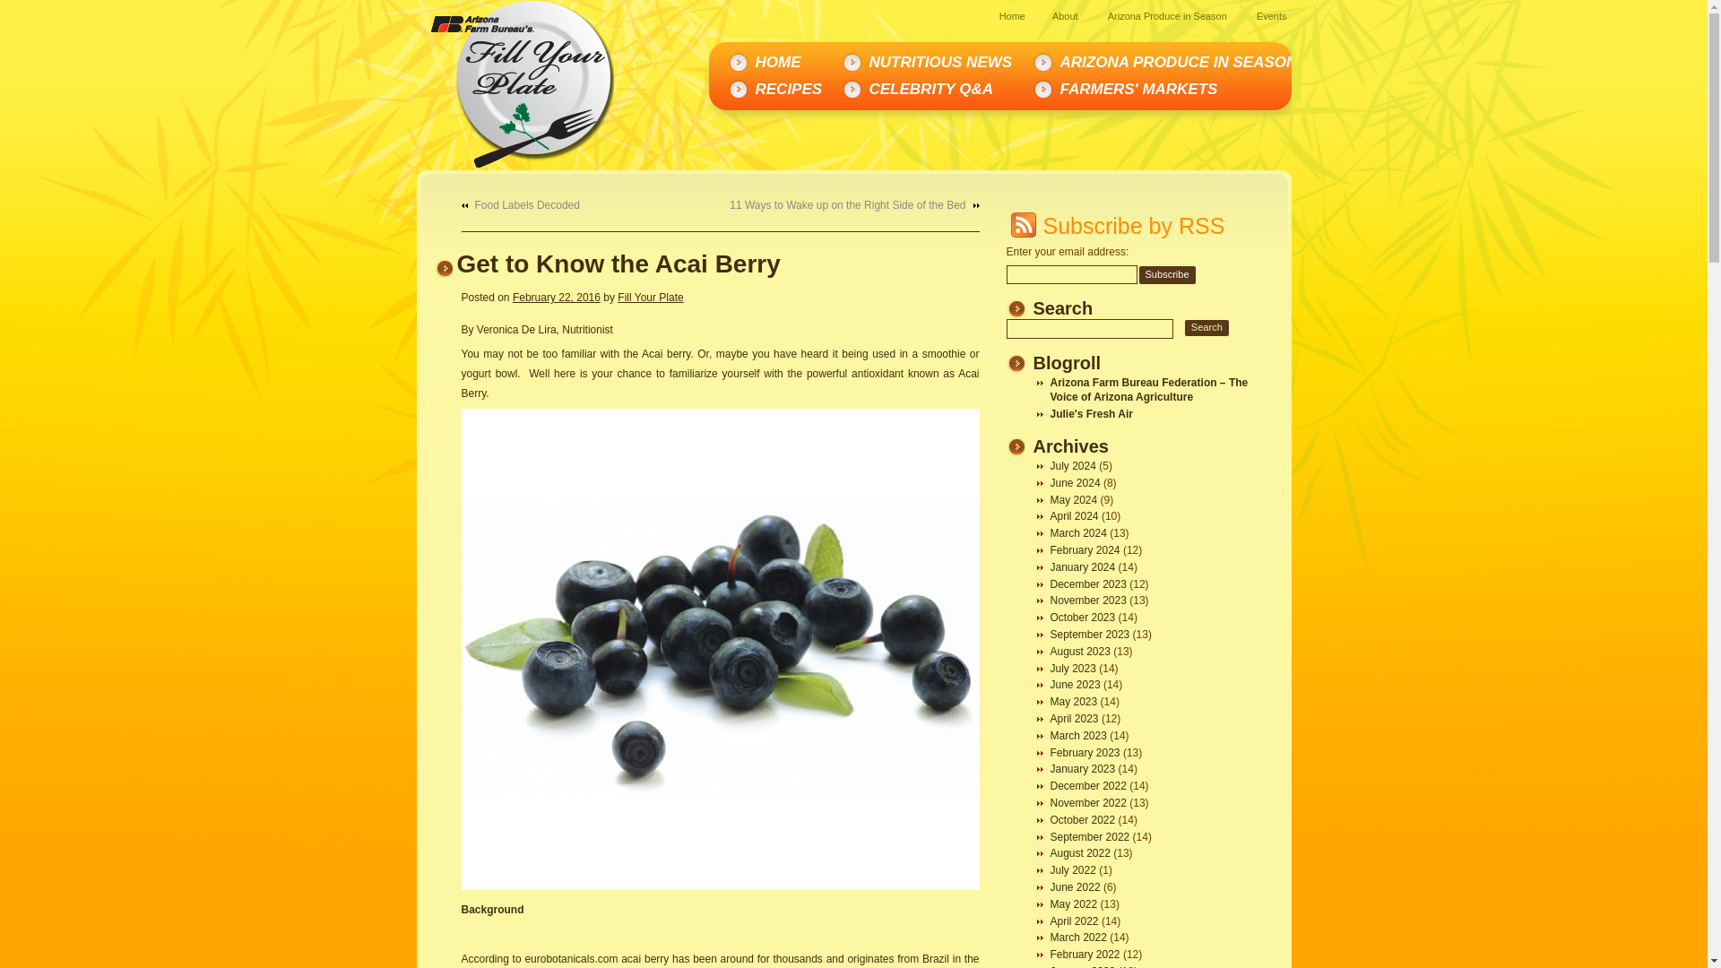 The image size is (1721, 968). Describe the element at coordinates (1065, 15) in the screenshot. I see `About` at that location.